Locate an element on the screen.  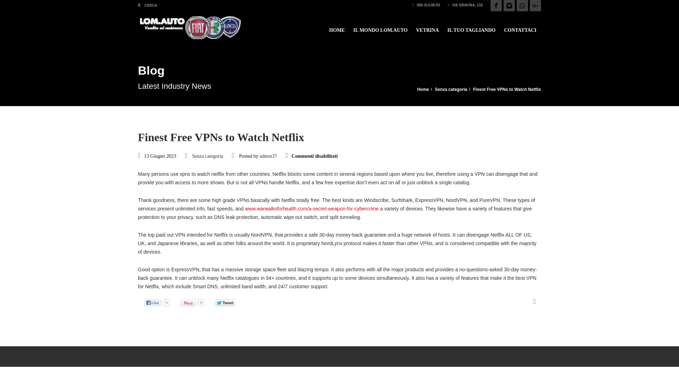
080-314-99-93 is located at coordinates (426, 5).